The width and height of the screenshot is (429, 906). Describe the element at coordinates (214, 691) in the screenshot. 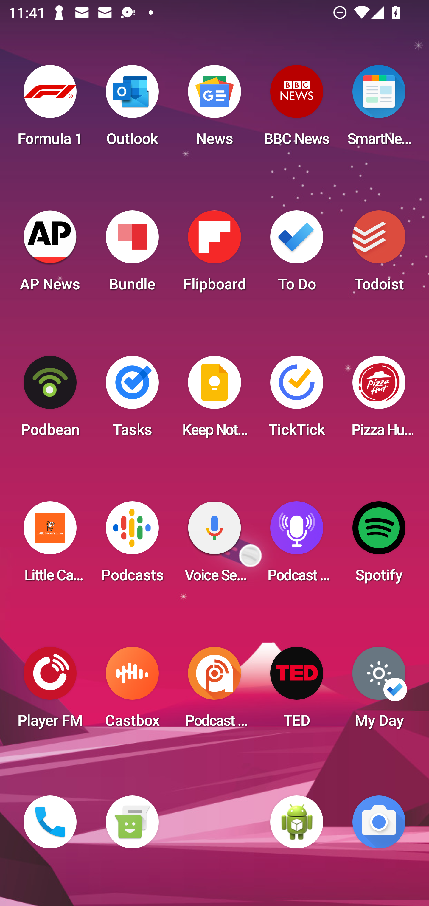

I see `Podcast Addict` at that location.